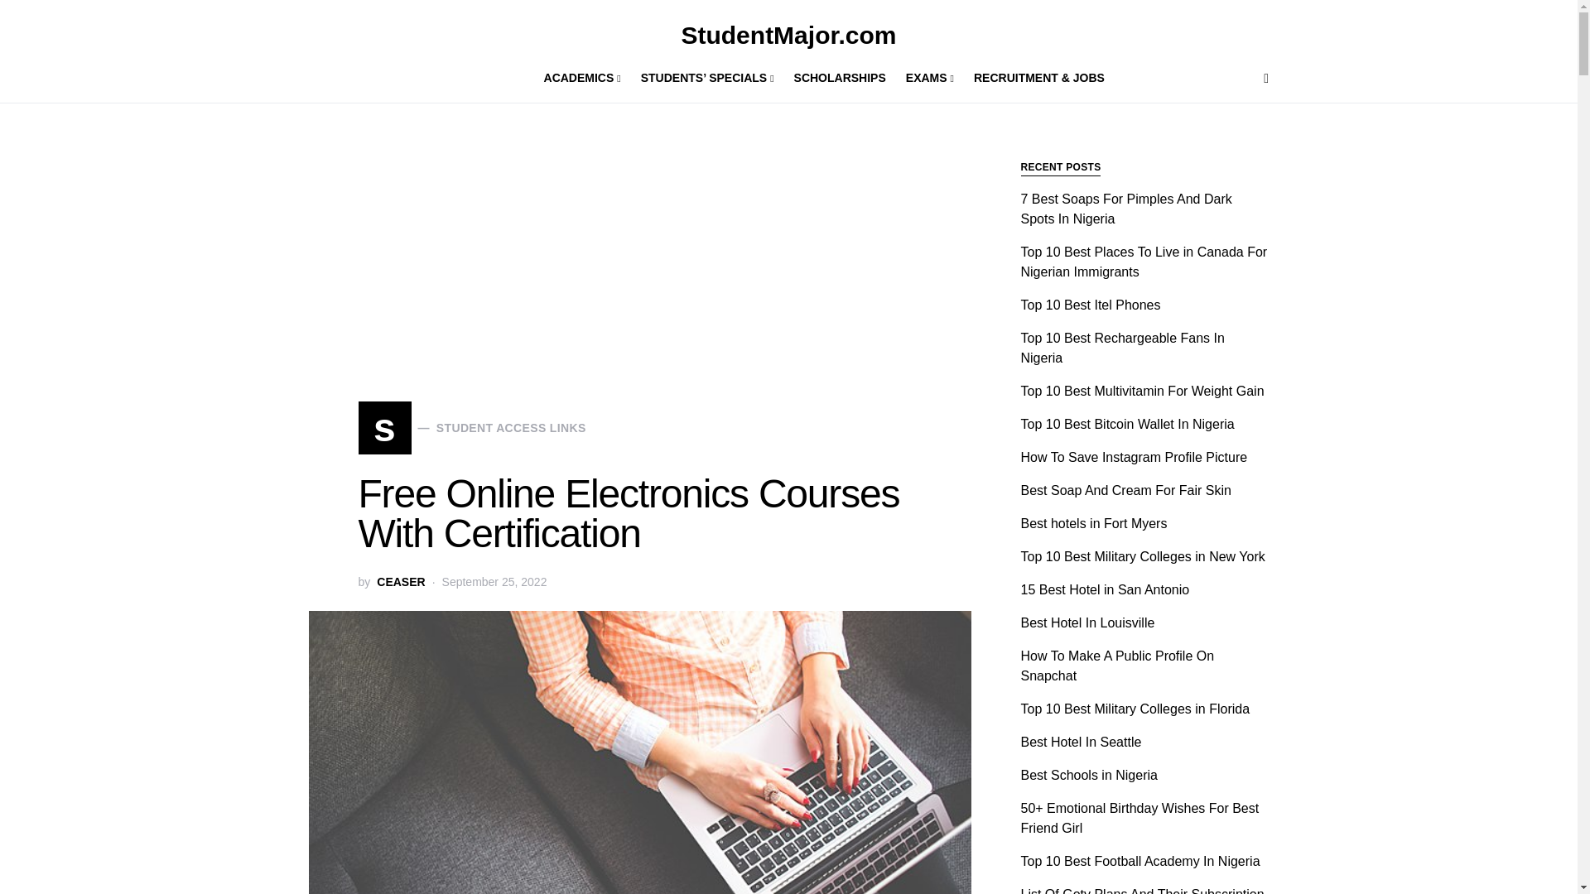  I want to click on View all posts by CEASER, so click(471, 427).